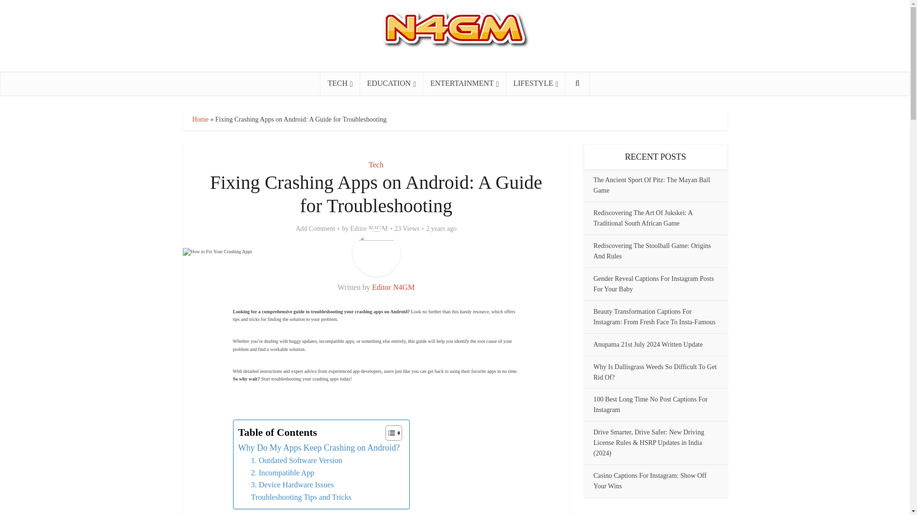  I want to click on 1. Outdated Software Version, so click(297, 461).